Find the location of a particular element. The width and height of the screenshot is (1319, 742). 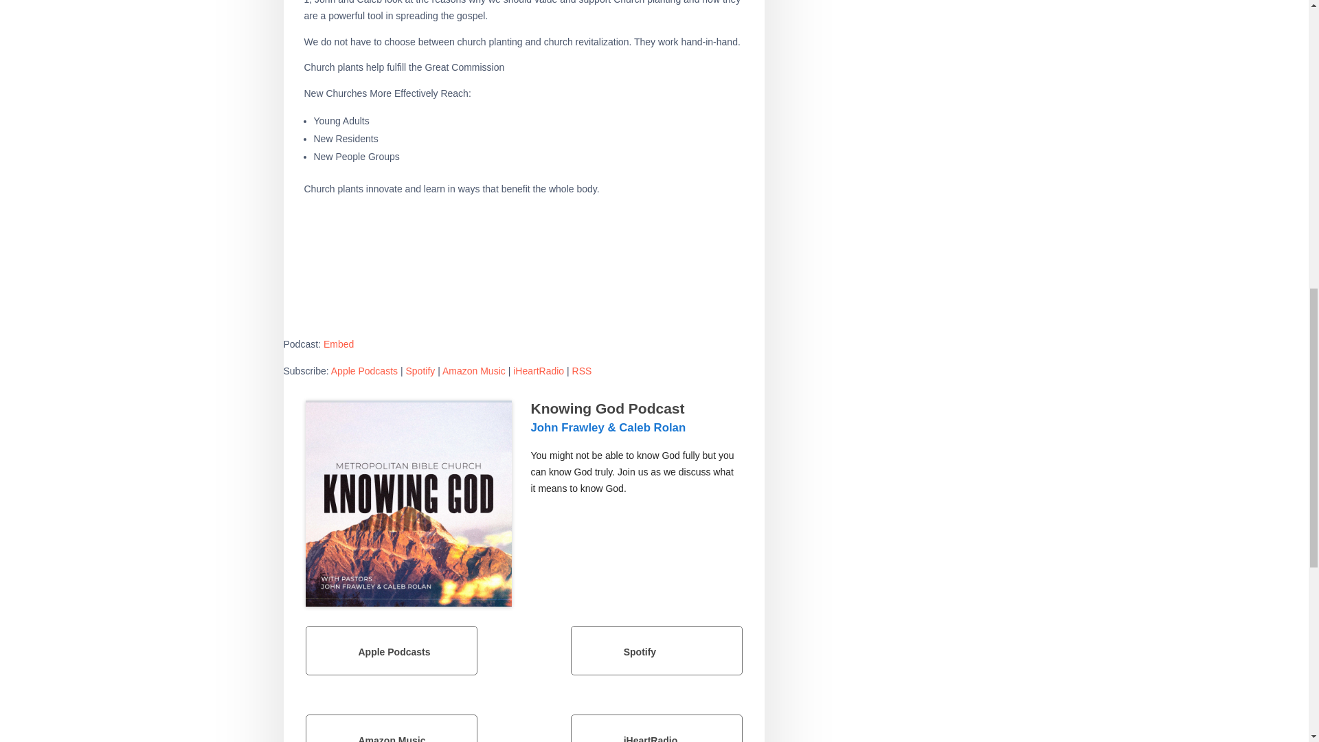

Spotify is located at coordinates (420, 371).